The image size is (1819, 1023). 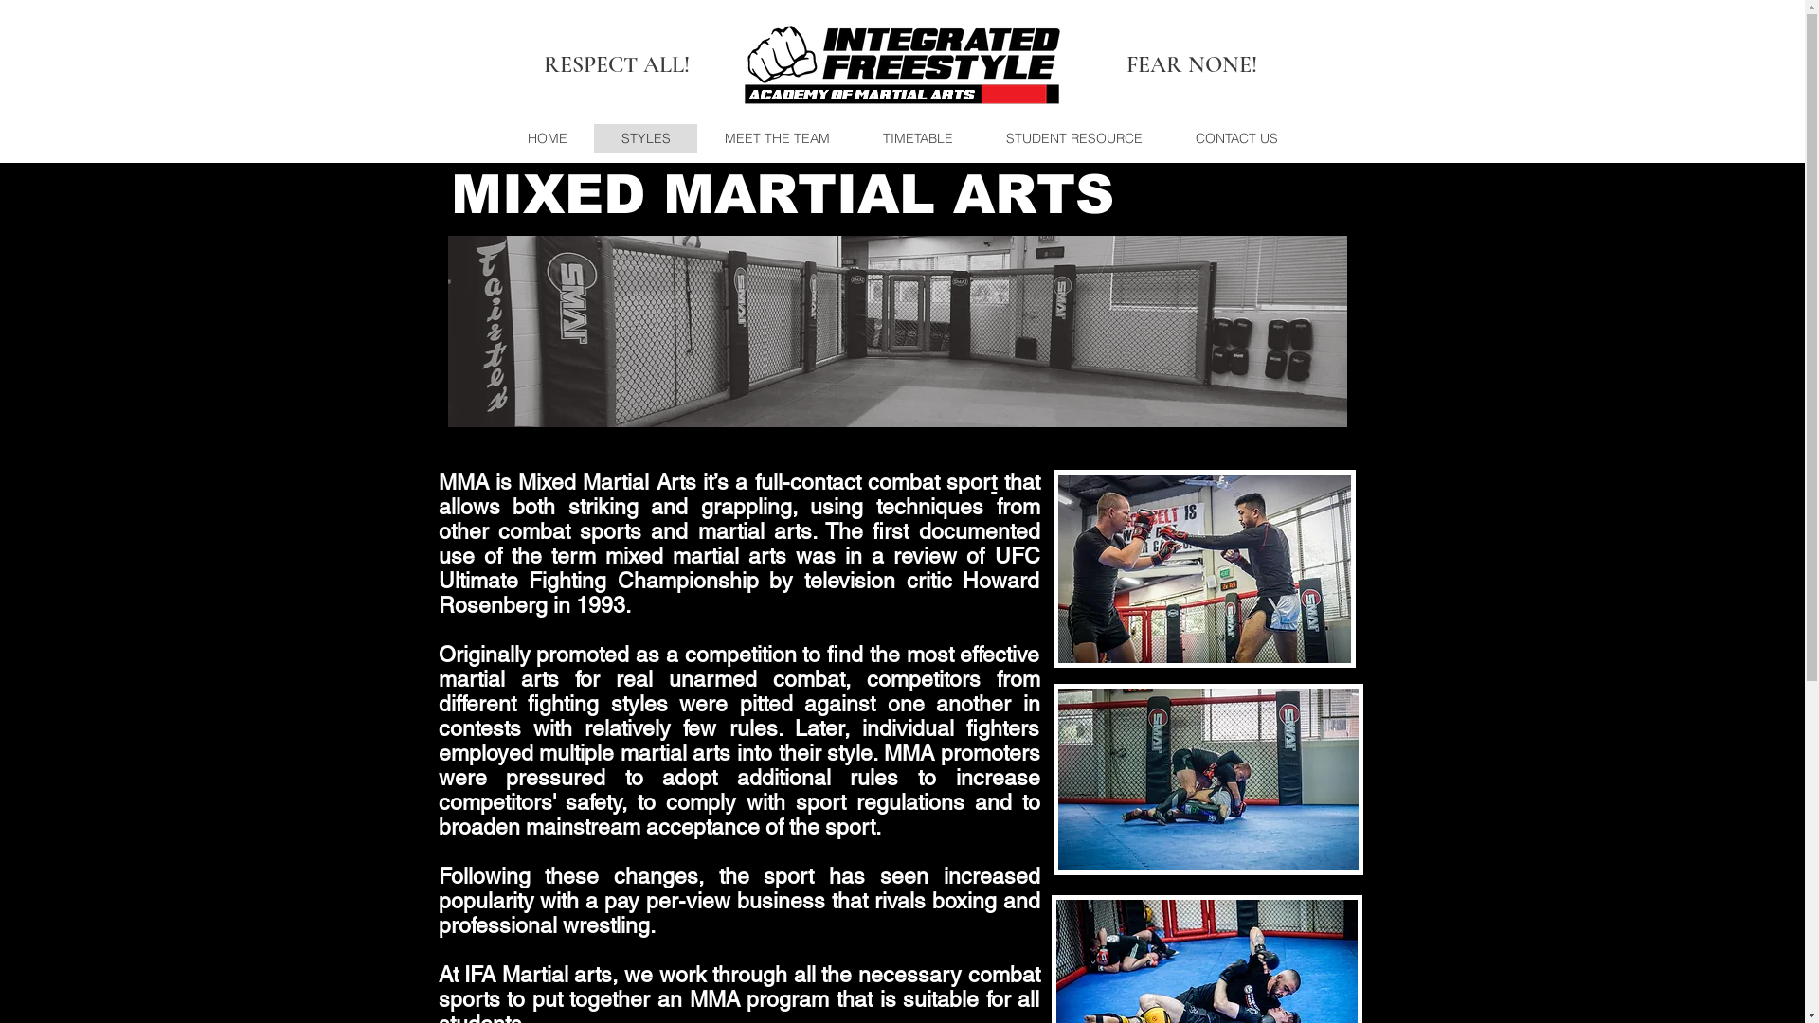 What do you see at coordinates (1074, 138) in the screenshot?
I see `STUDENT RESOURCE` at bounding box center [1074, 138].